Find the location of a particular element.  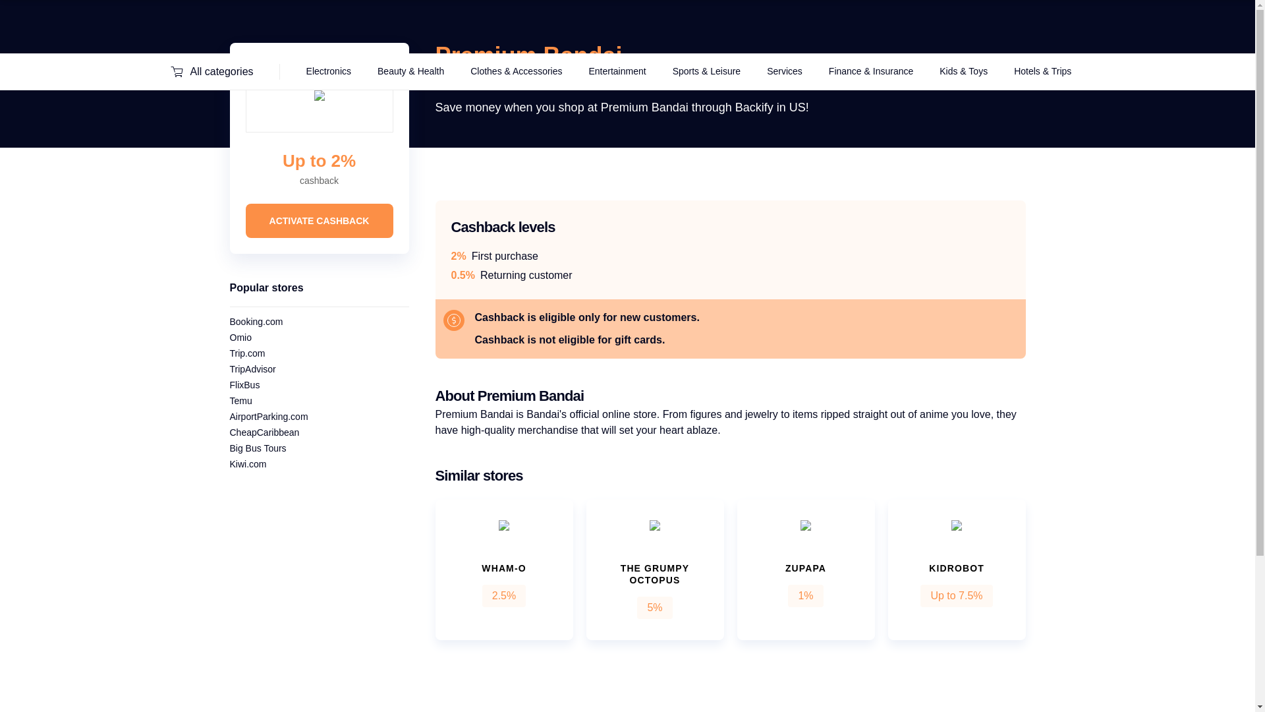

Entertainment is located at coordinates (617, 71).